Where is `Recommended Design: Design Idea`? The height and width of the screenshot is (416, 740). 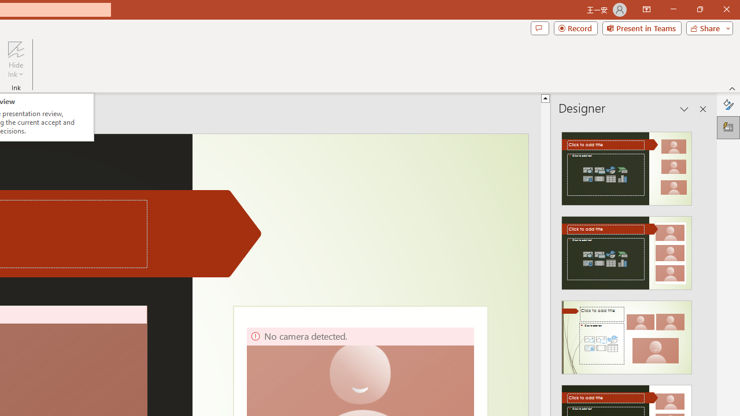
Recommended Design: Design Idea is located at coordinates (627, 165).